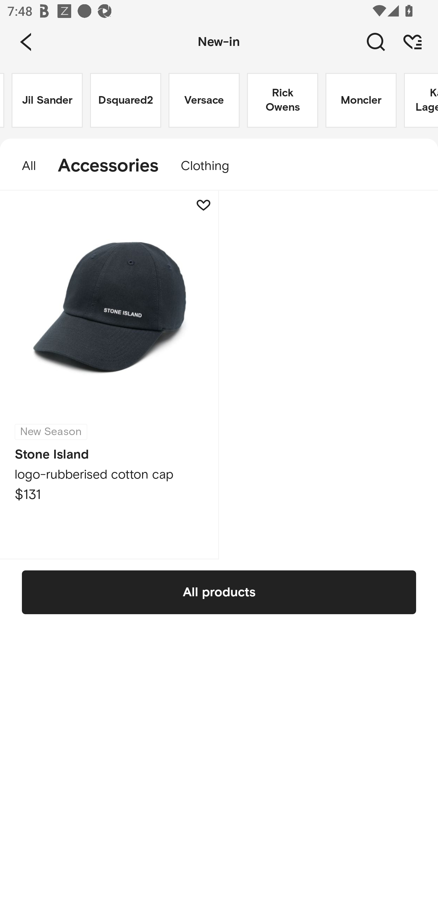 The width and height of the screenshot is (438, 900). I want to click on All, so click(23, 166).